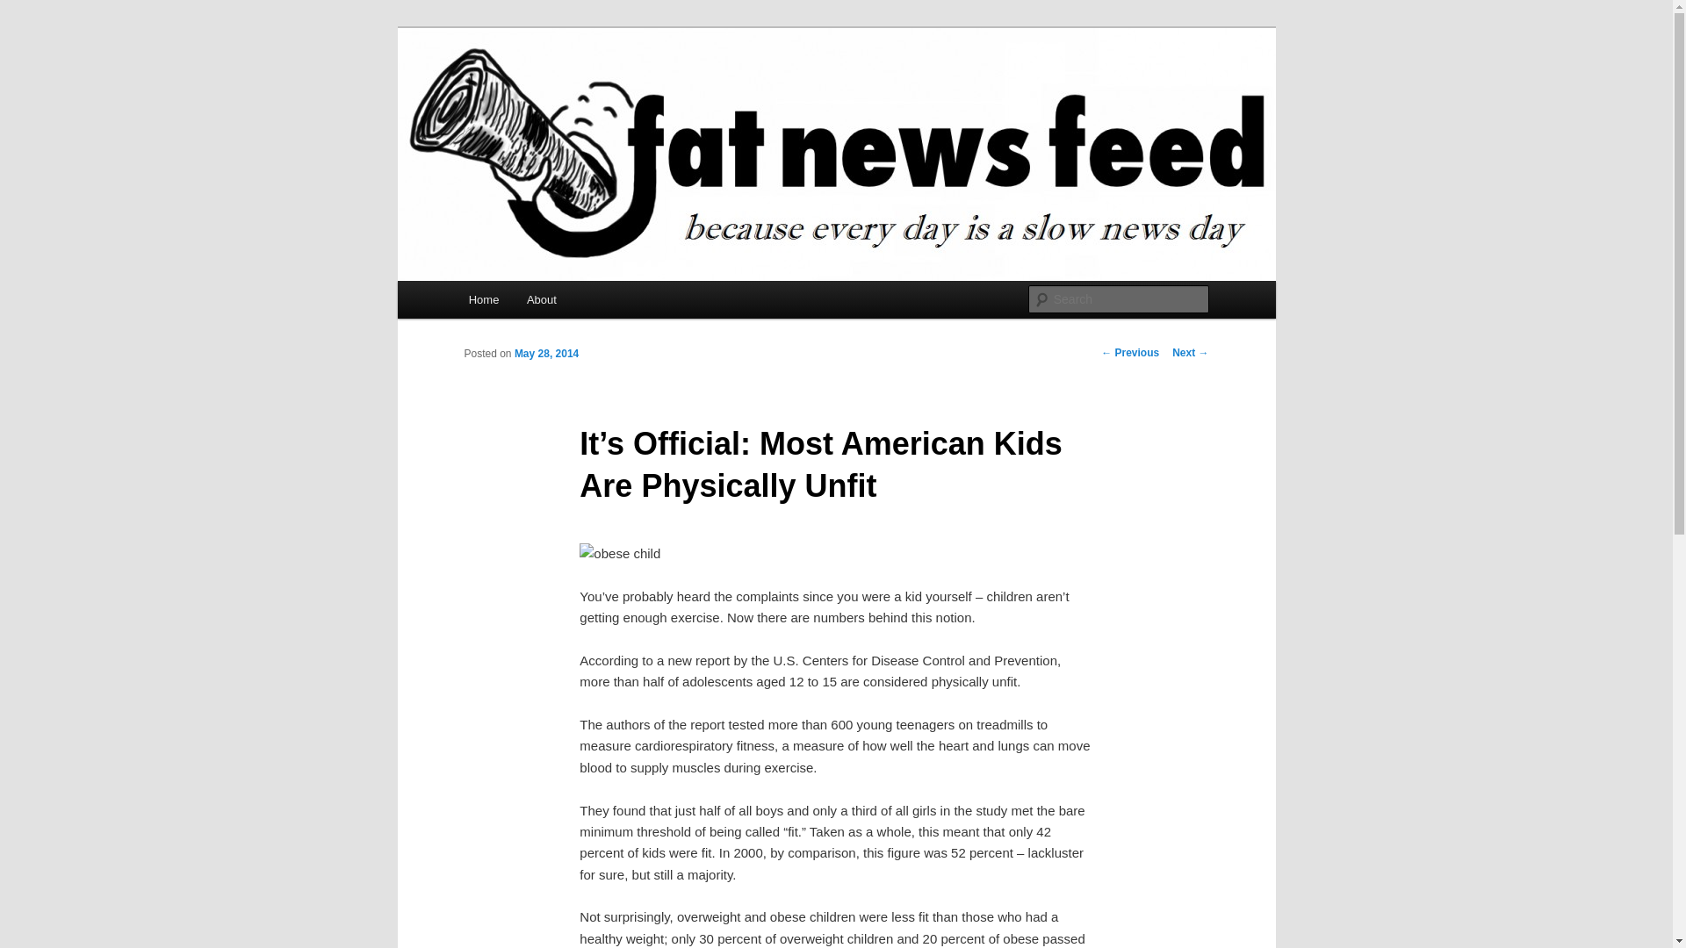 This screenshot has height=948, width=1686. Describe the element at coordinates (546, 354) in the screenshot. I see `11:20 pm` at that location.